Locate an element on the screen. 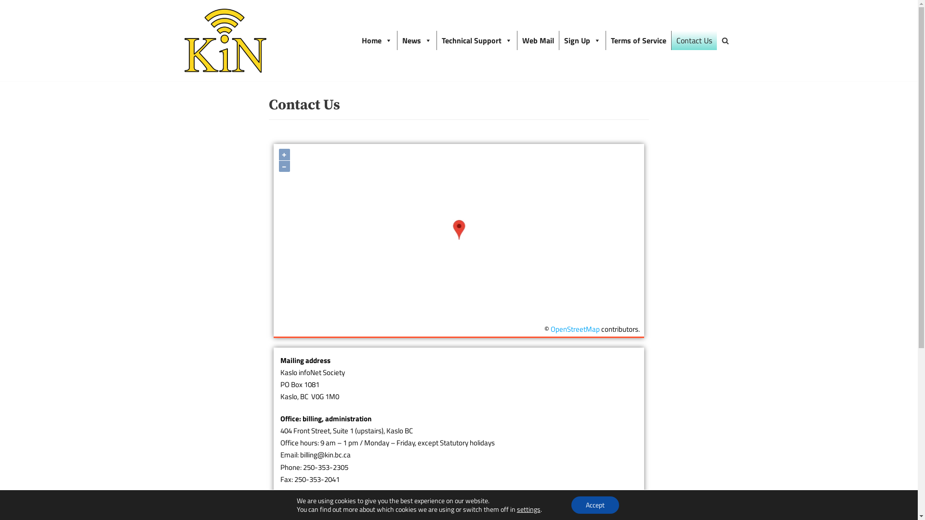 Image resolution: width=925 pixels, height=520 pixels. Sign Up is located at coordinates (582, 40).